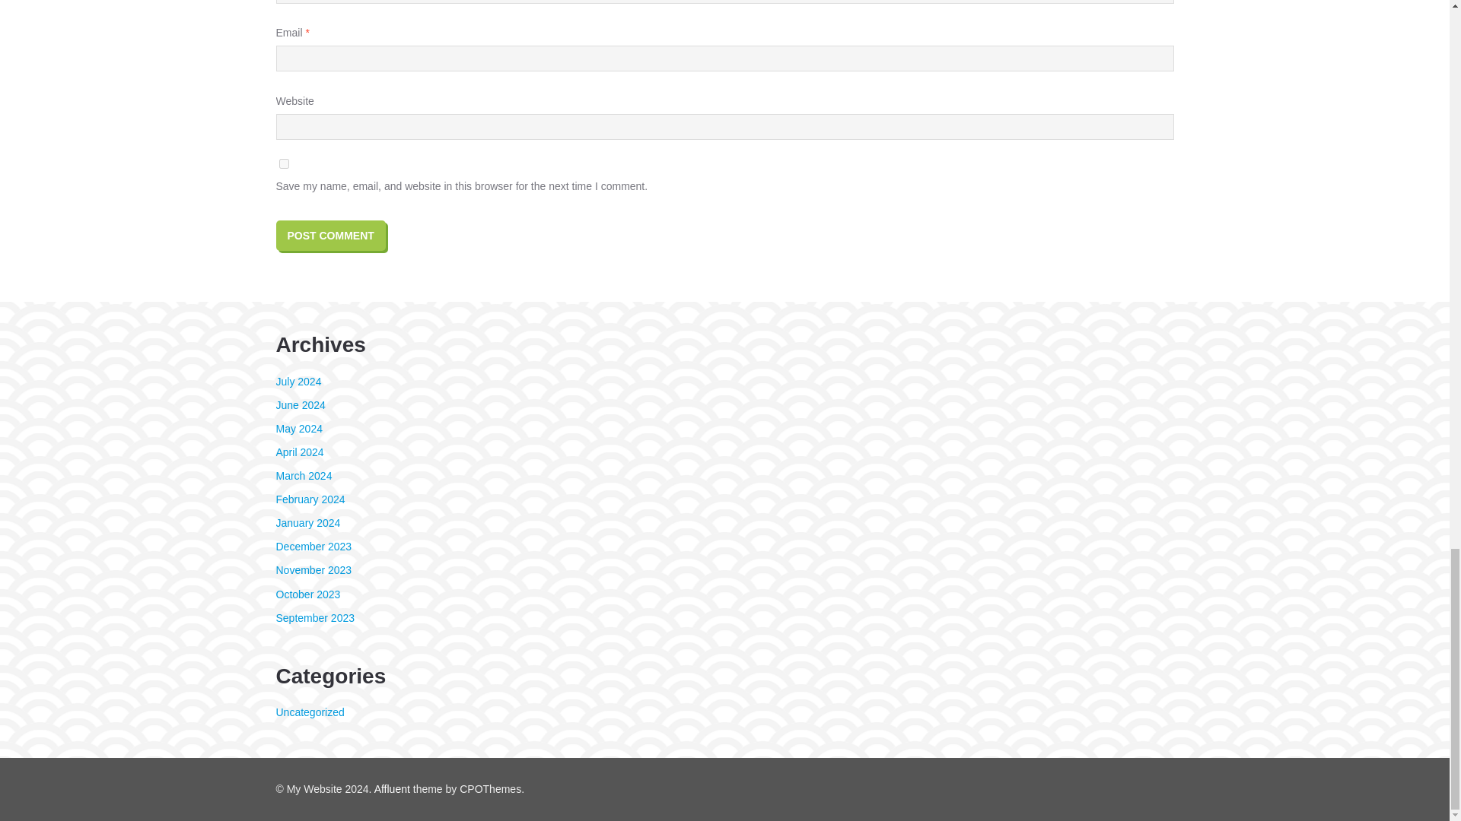 The width and height of the screenshot is (1461, 821). What do you see at coordinates (307, 594) in the screenshot?
I see `October 2023` at bounding box center [307, 594].